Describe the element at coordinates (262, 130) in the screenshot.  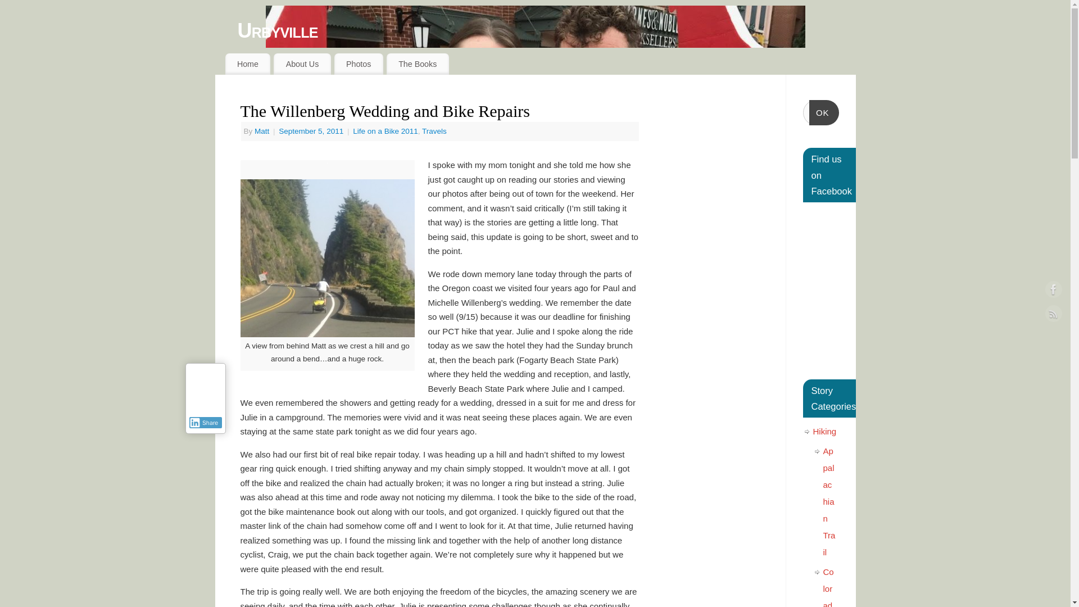
I see `Matt` at that location.